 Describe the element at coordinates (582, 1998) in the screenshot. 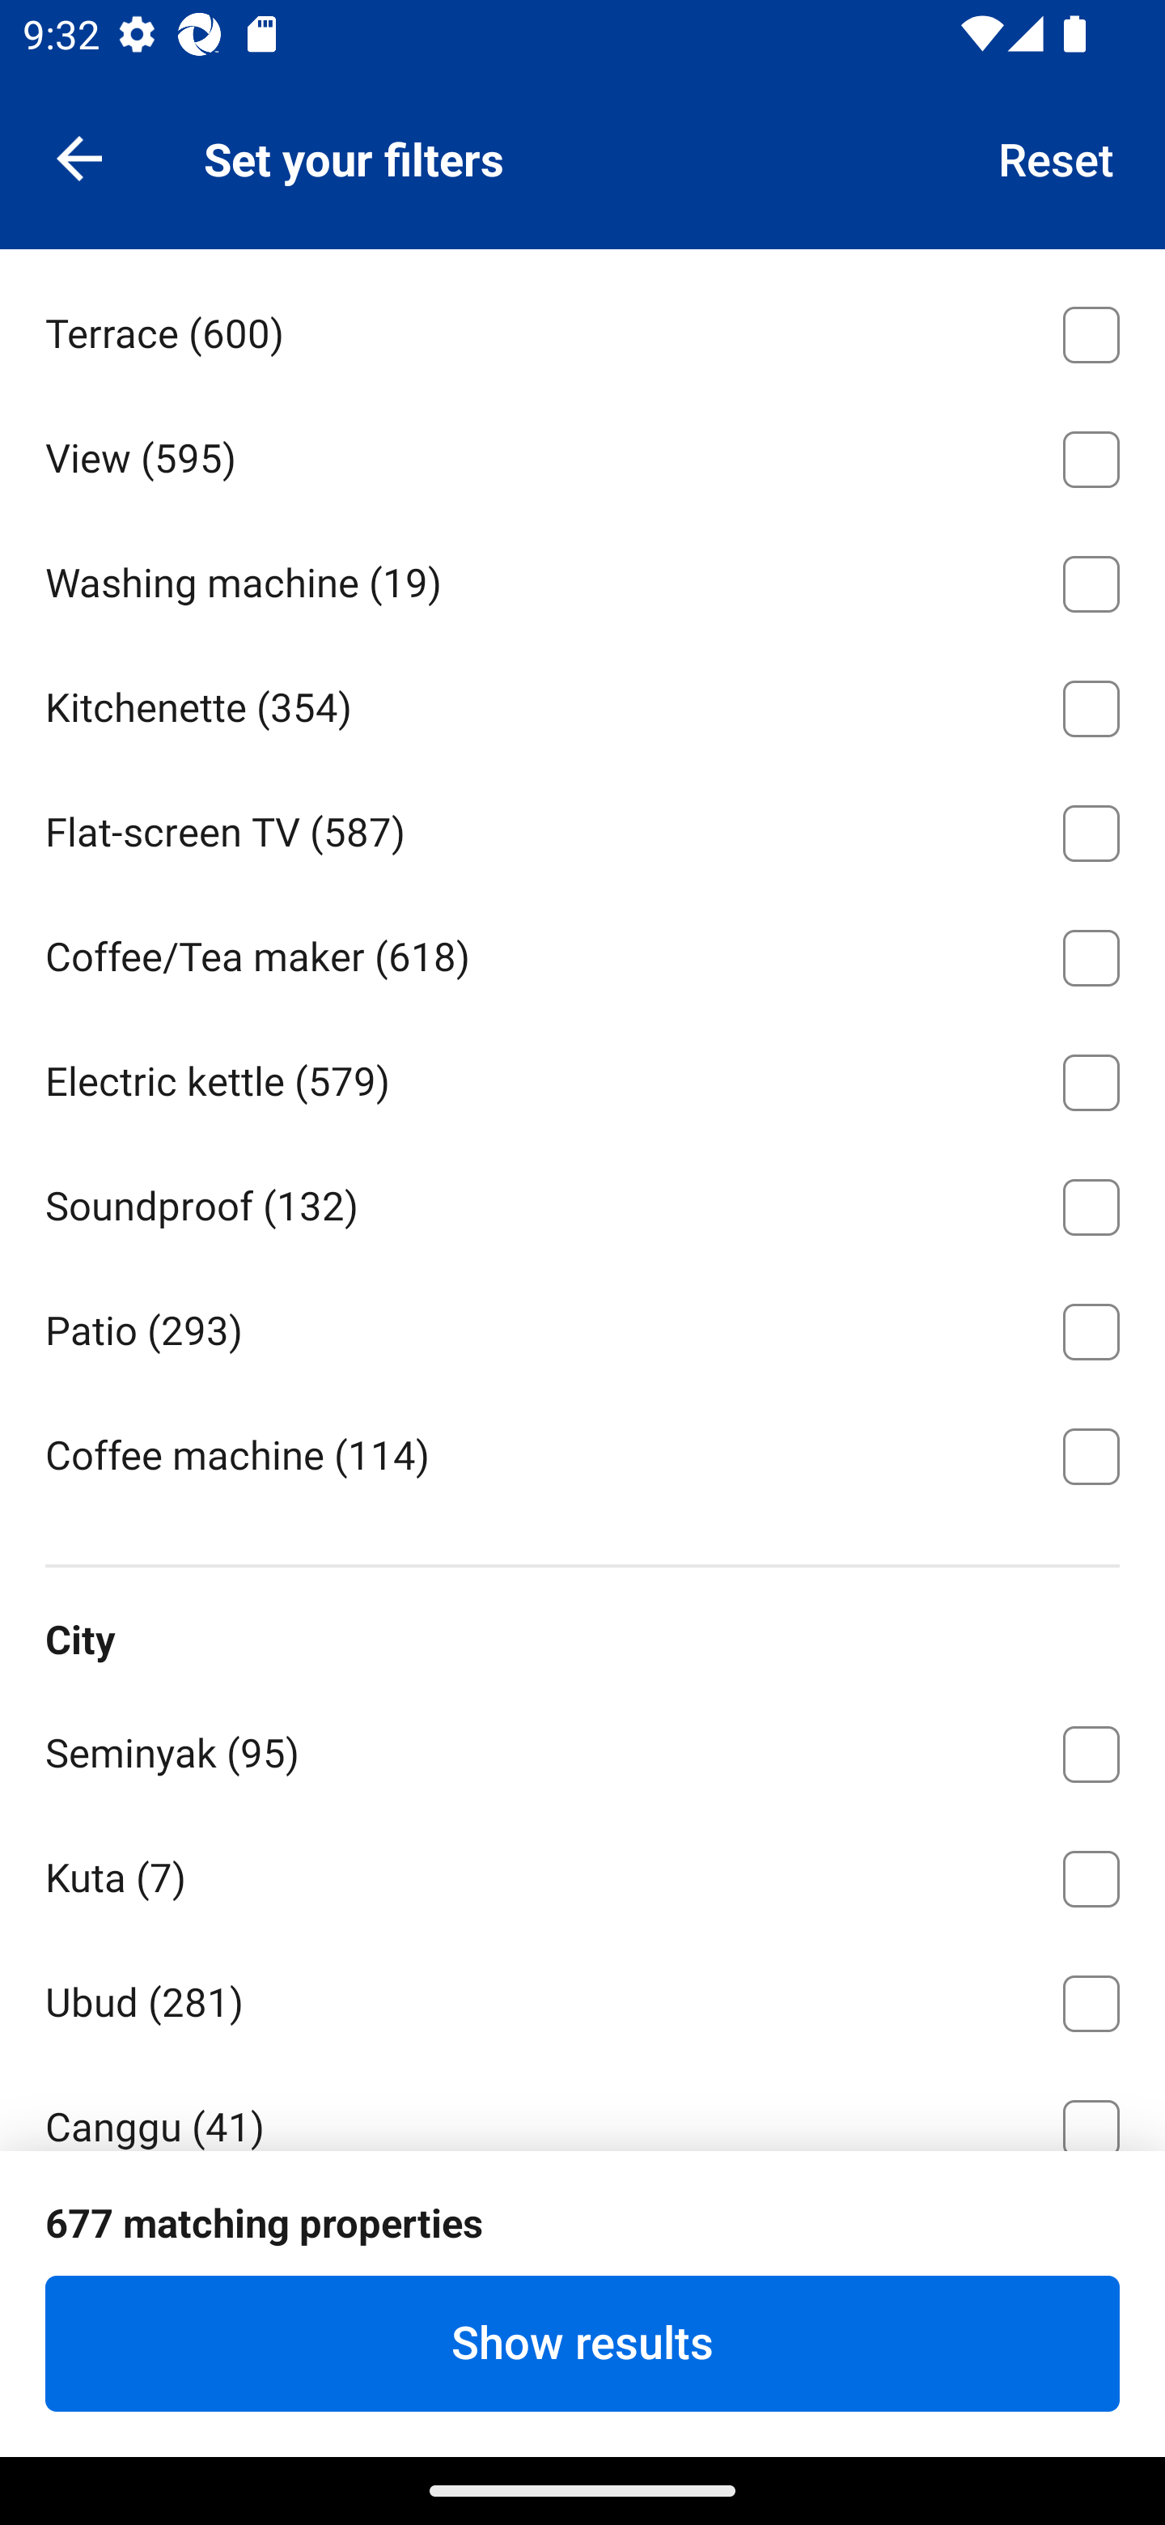

I see `Ubud ⁦(281)` at that location.